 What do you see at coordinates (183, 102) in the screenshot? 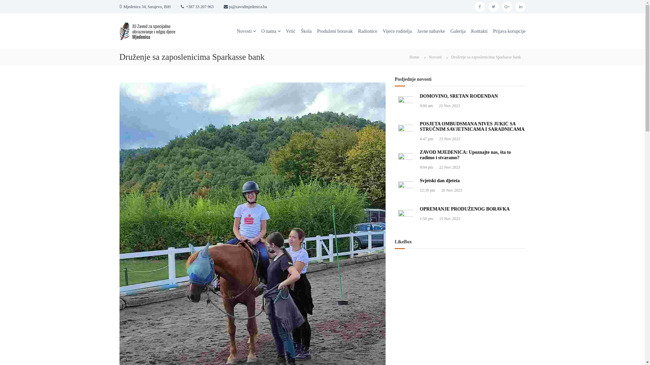
I see `ZAVOD MJEDENICA SARAJEVO` at bounding box center [183, 102].